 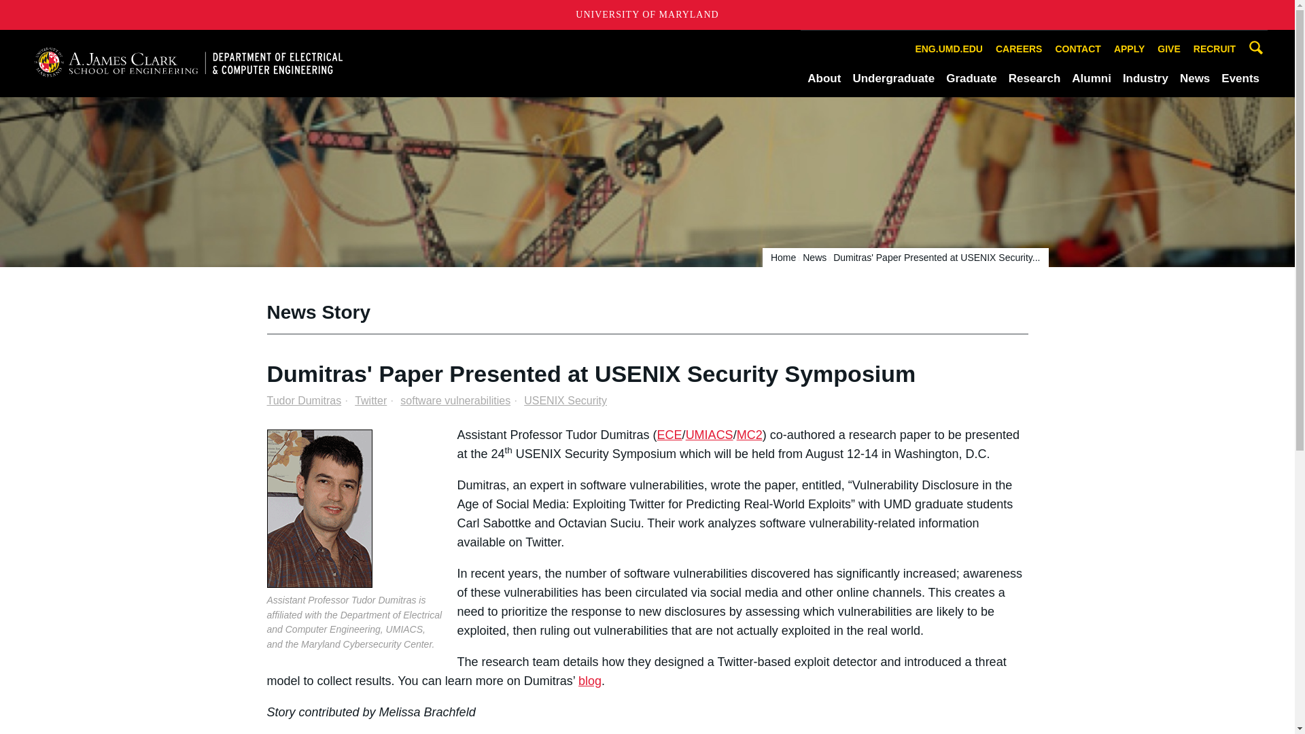 I want to click on About, so click(x=824, y=78).